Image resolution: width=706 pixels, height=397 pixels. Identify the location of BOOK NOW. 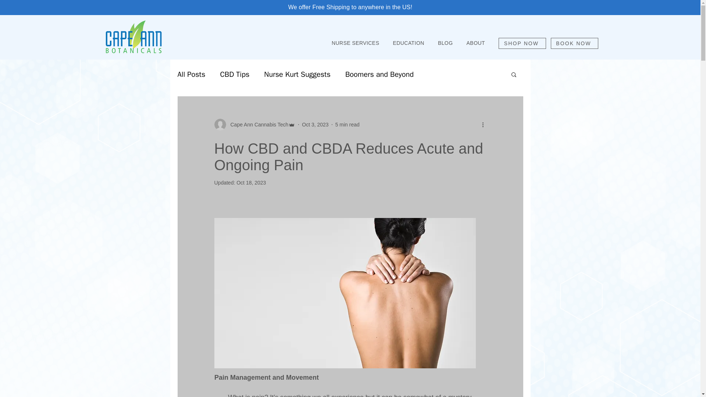
(574, 43).